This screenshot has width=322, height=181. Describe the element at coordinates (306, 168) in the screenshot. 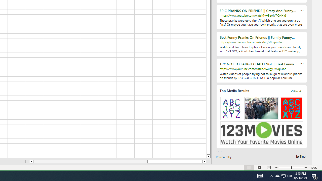

I see `Zoom In` at that location.